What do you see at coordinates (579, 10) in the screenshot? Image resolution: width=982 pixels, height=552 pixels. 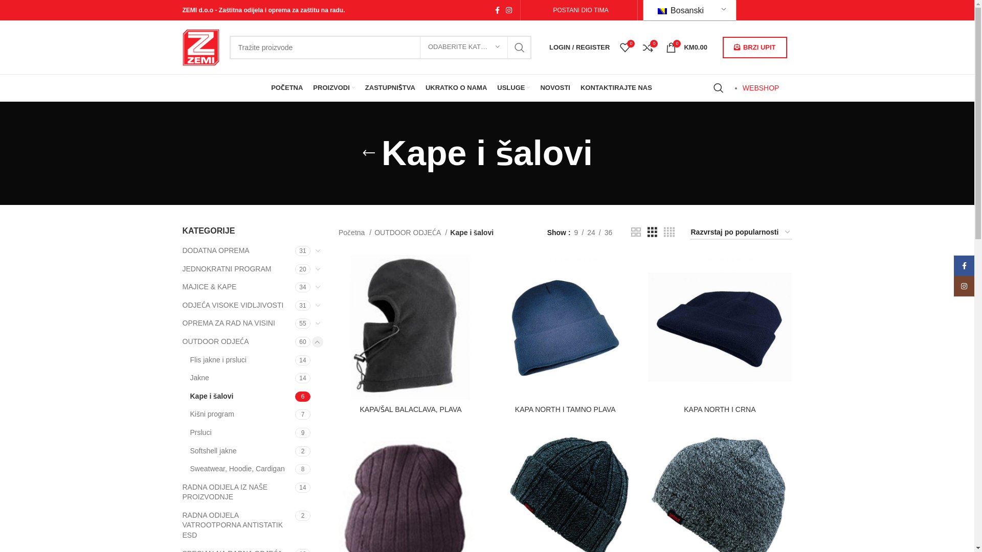 I see `POSTANI DIO TIMA` at bounding box center [579, 10].